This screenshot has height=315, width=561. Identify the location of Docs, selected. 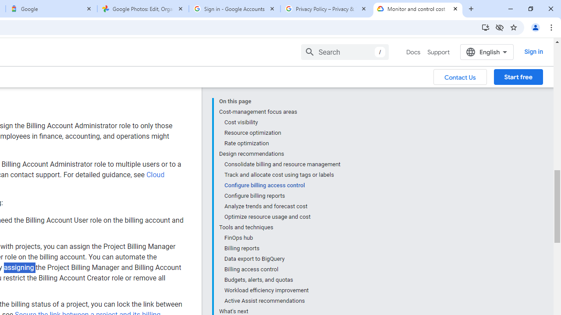
(413, 14).